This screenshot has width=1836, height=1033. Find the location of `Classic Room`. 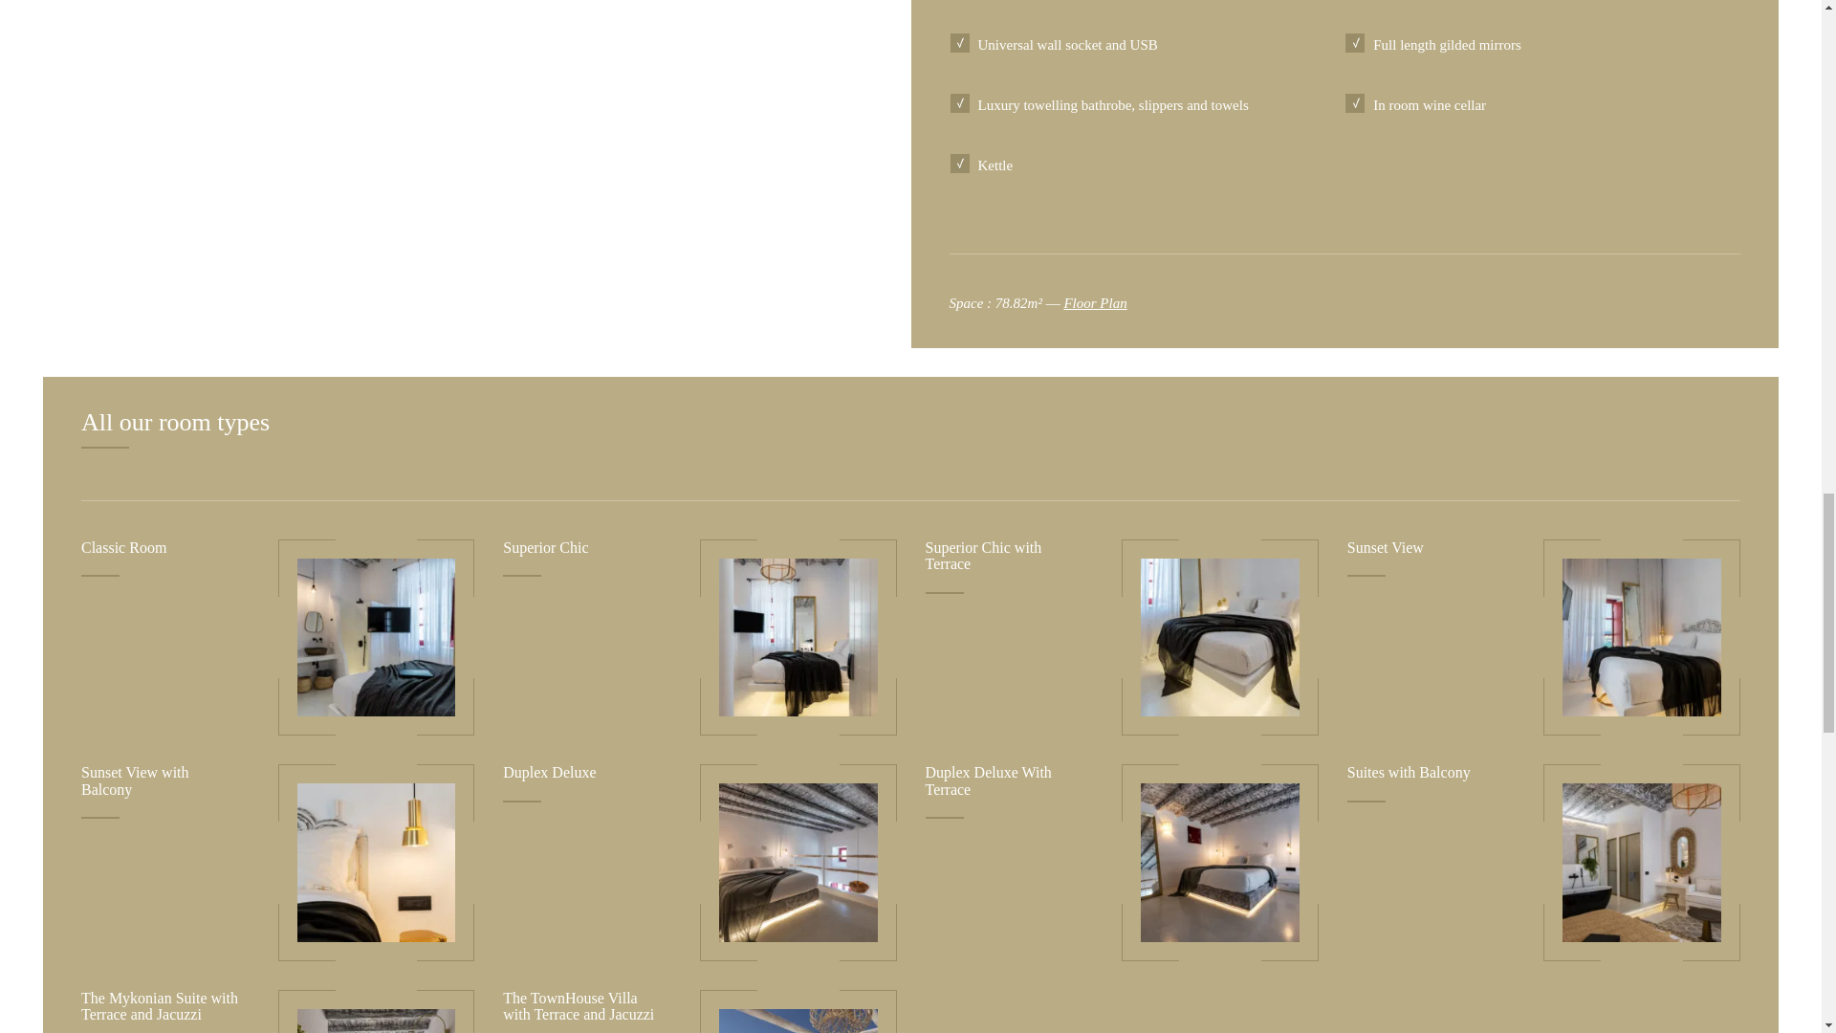

Classic Room is located at coordinates (123, 547).